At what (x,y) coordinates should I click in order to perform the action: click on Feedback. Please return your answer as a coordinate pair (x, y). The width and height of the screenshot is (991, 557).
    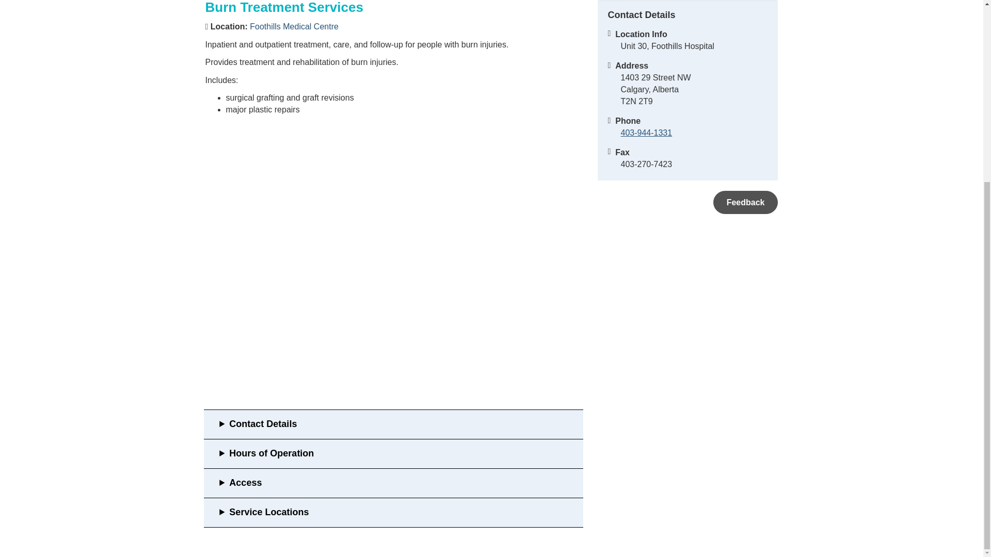
    Looking at the image, I should click on (745, 202).